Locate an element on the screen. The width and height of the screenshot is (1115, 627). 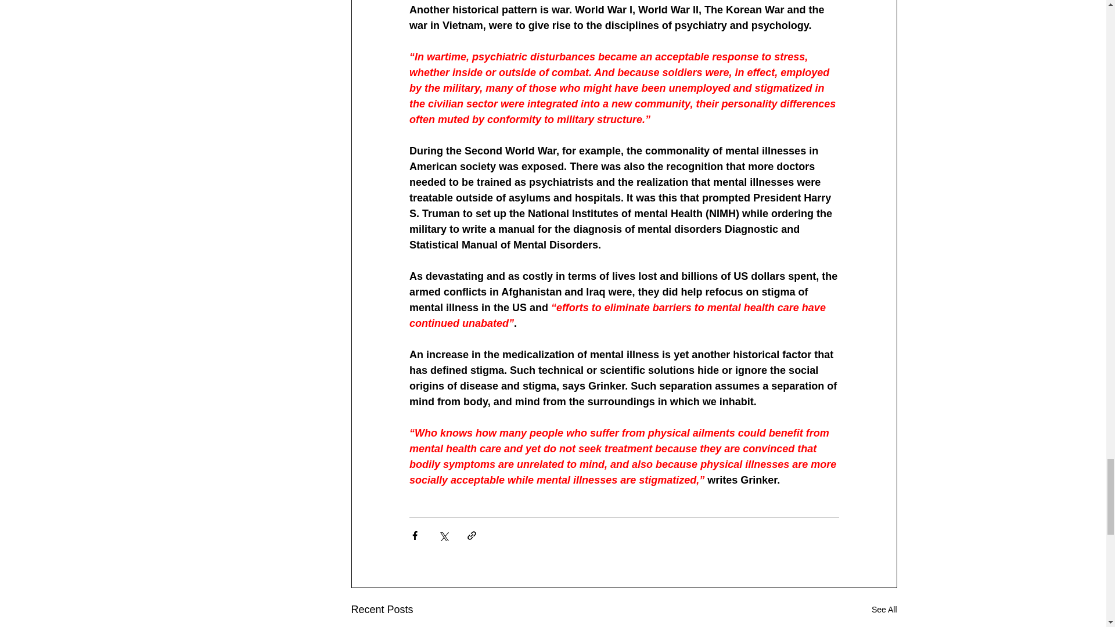
See All is located at coordinates (884, 610).